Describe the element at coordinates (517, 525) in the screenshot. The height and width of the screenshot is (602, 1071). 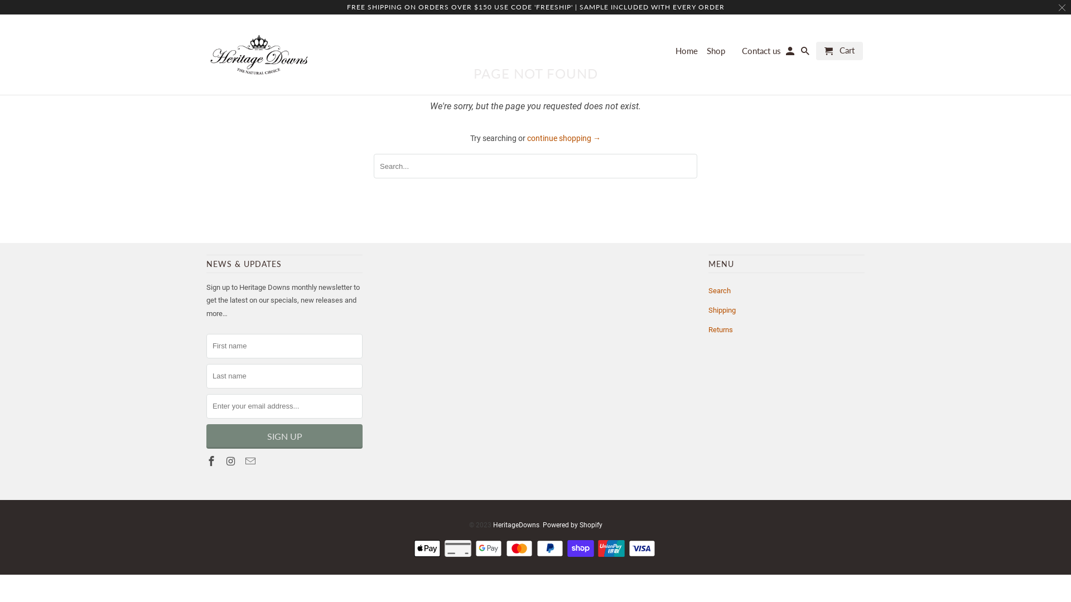
I see `HeritageDowns` at that location.